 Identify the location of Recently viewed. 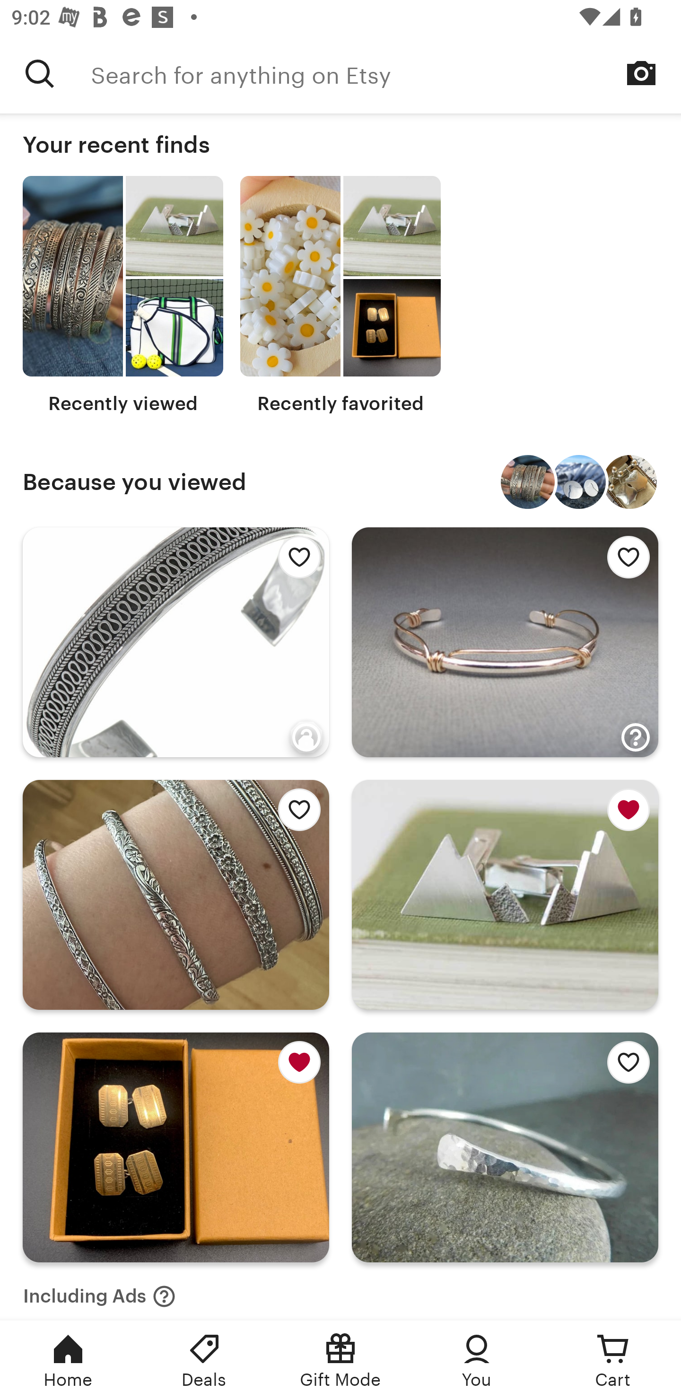
(123, 295).